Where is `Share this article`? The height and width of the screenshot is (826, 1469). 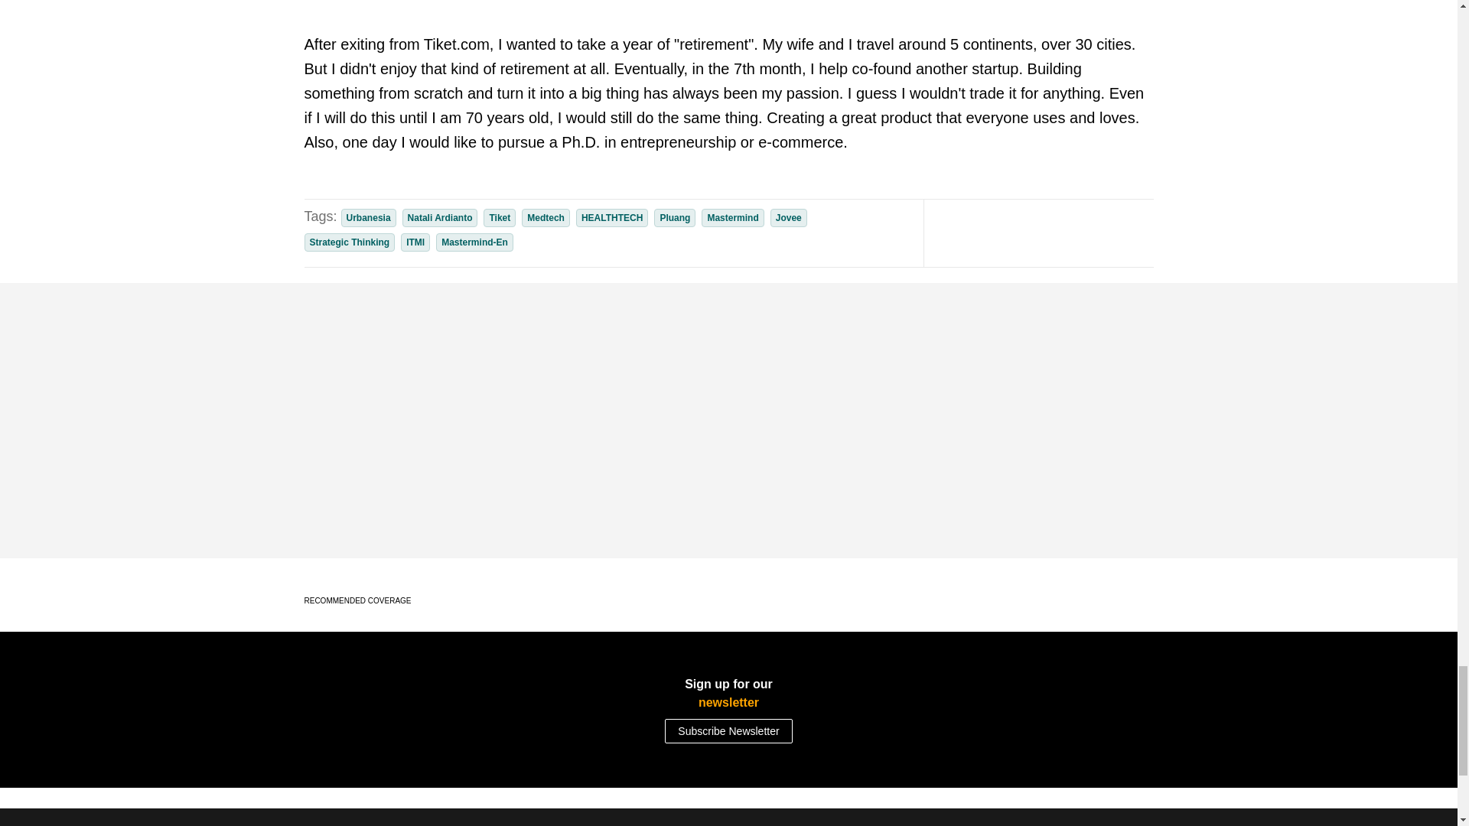 Share this article is located at coordinates (1022, 233).